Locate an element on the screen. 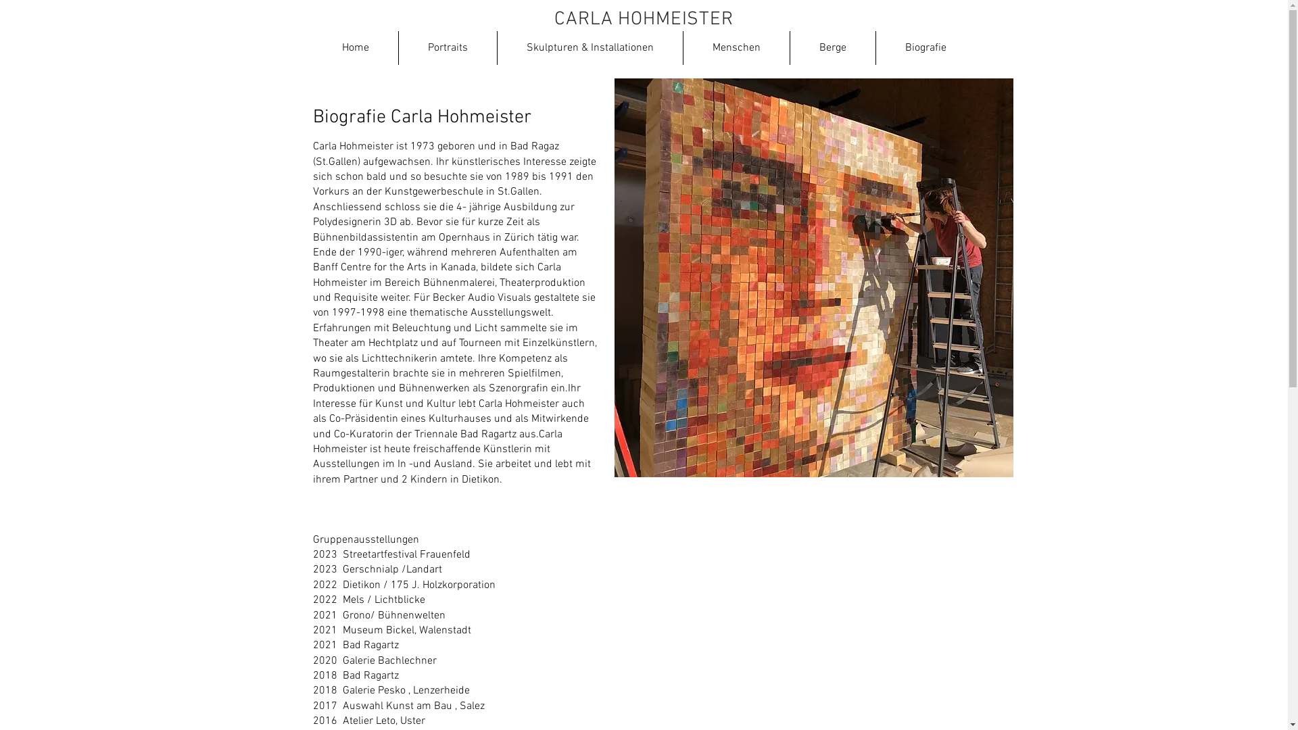 This screenshot has width=1298, height=730. Berge is located at coordinates (833, 48).